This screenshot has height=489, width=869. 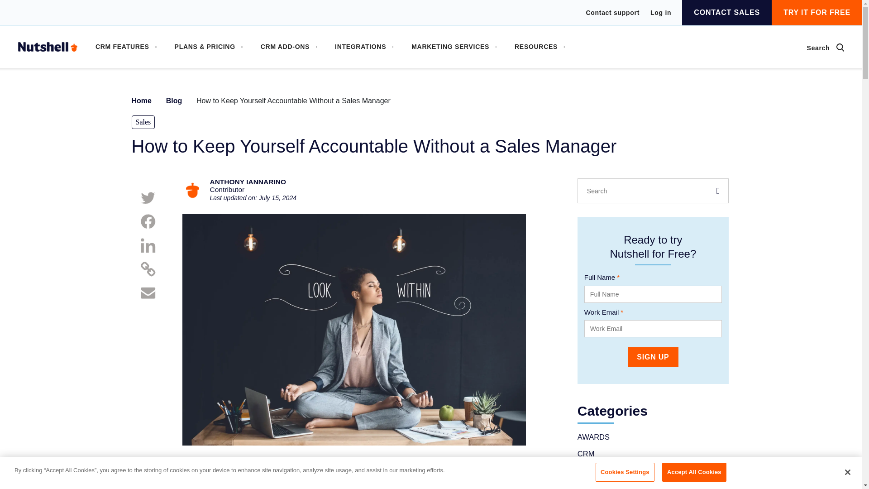 What do you see at coordinates (727, 13) in the screenshot?
I see `CONTACT SALES` at bounding box center [727, 13].